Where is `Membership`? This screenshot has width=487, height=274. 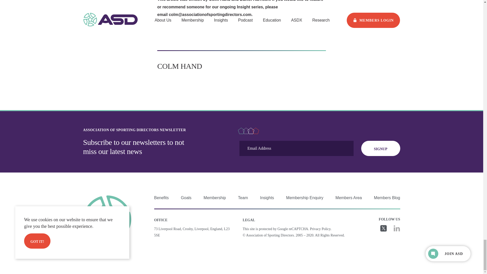
Membership is located at coordinates (215, 198).